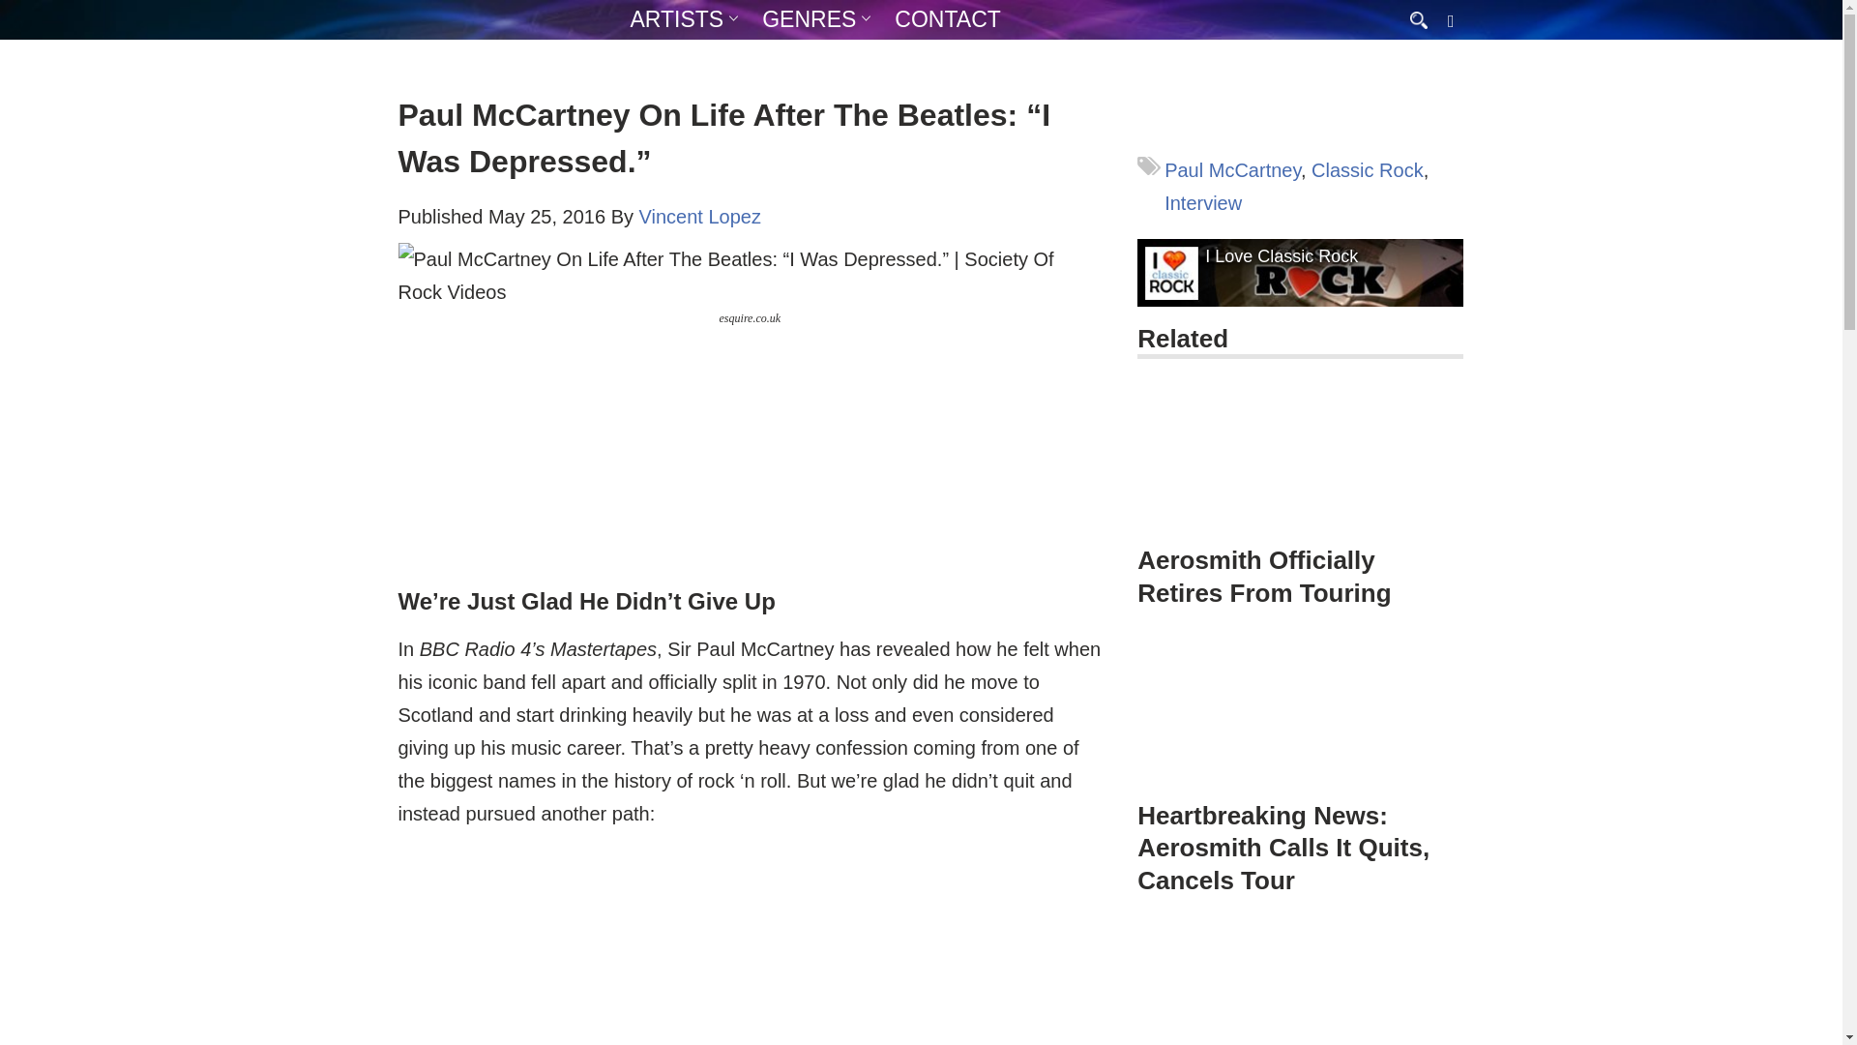 Image resolution: width=1857 pixels, height=1045 pixels. Describe the element at coordinates (1263, 576) in the screenshot. I see `Aerosmith Officially Retires From Touring` at that location.